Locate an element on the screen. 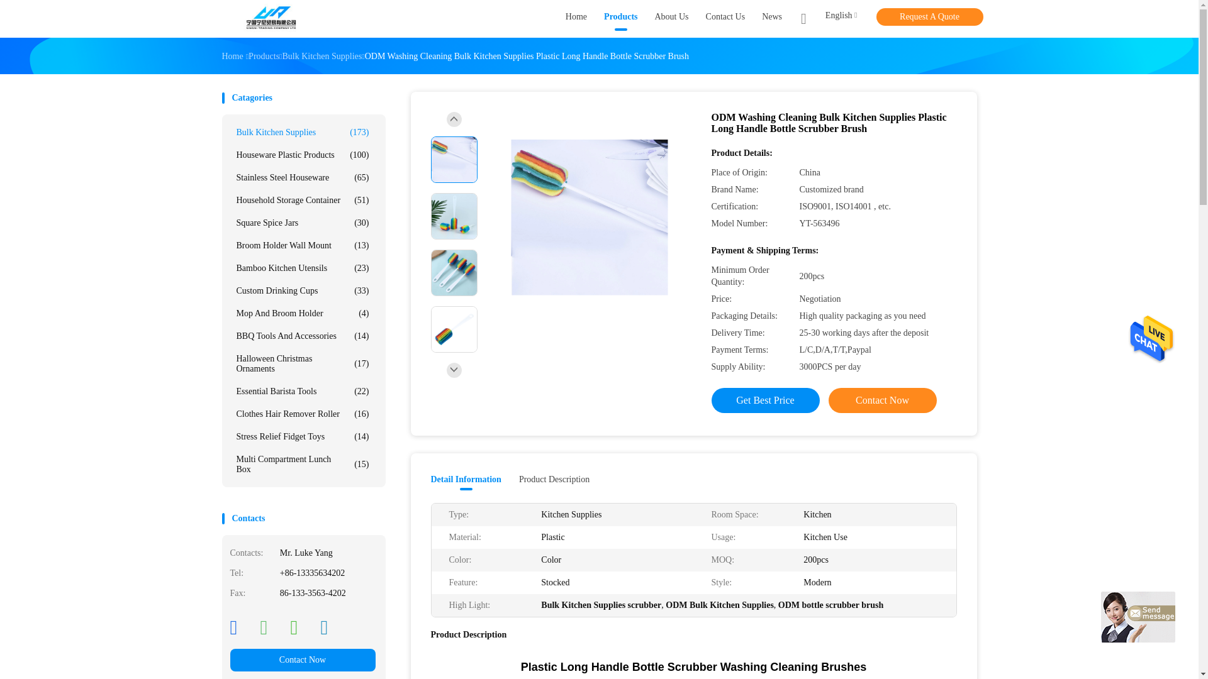 This screenshot has width=1208, height=679. News is located at coordinates (771, 19).